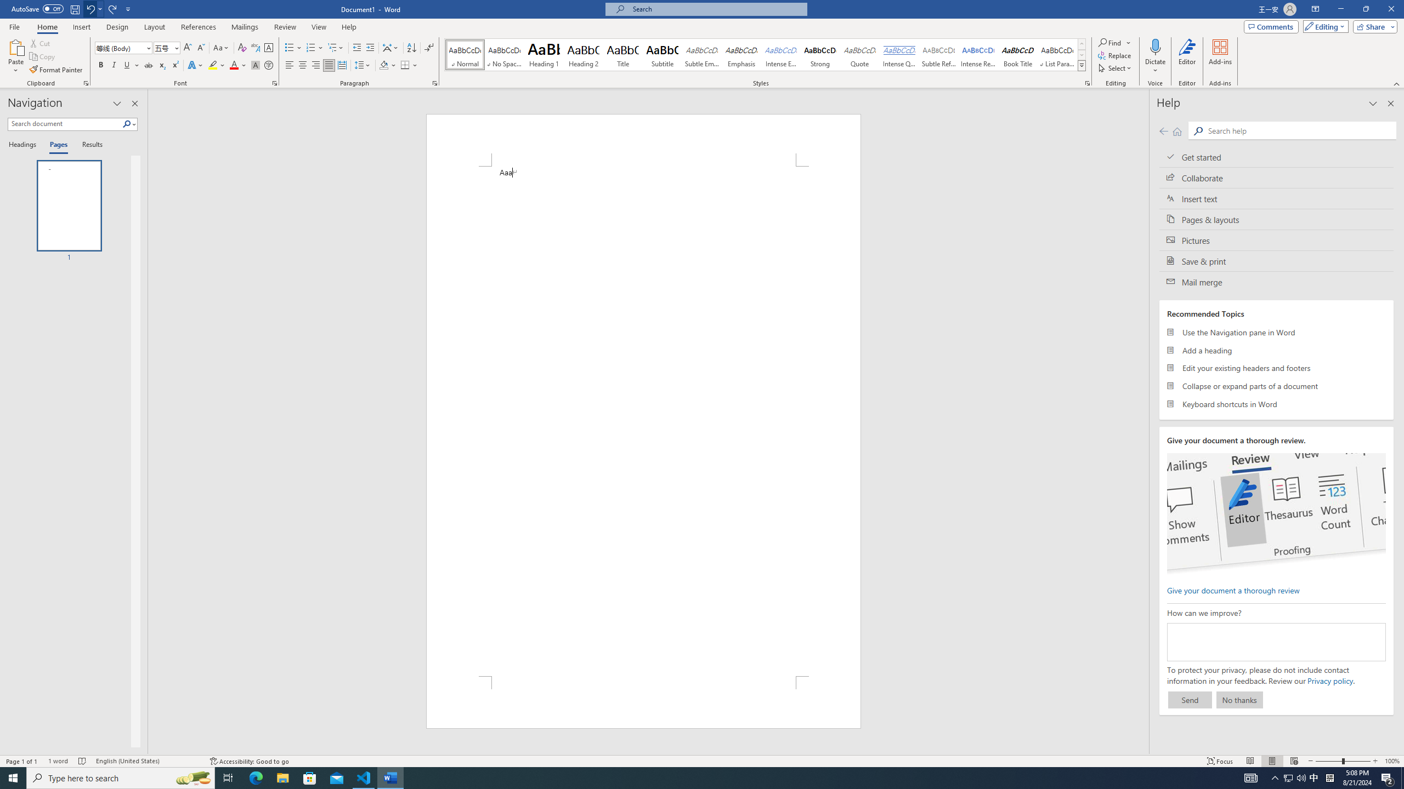 The width and height of the screenshot is (1404, 789). I want to click on Ribbon Display Options, so click(1315, 9).